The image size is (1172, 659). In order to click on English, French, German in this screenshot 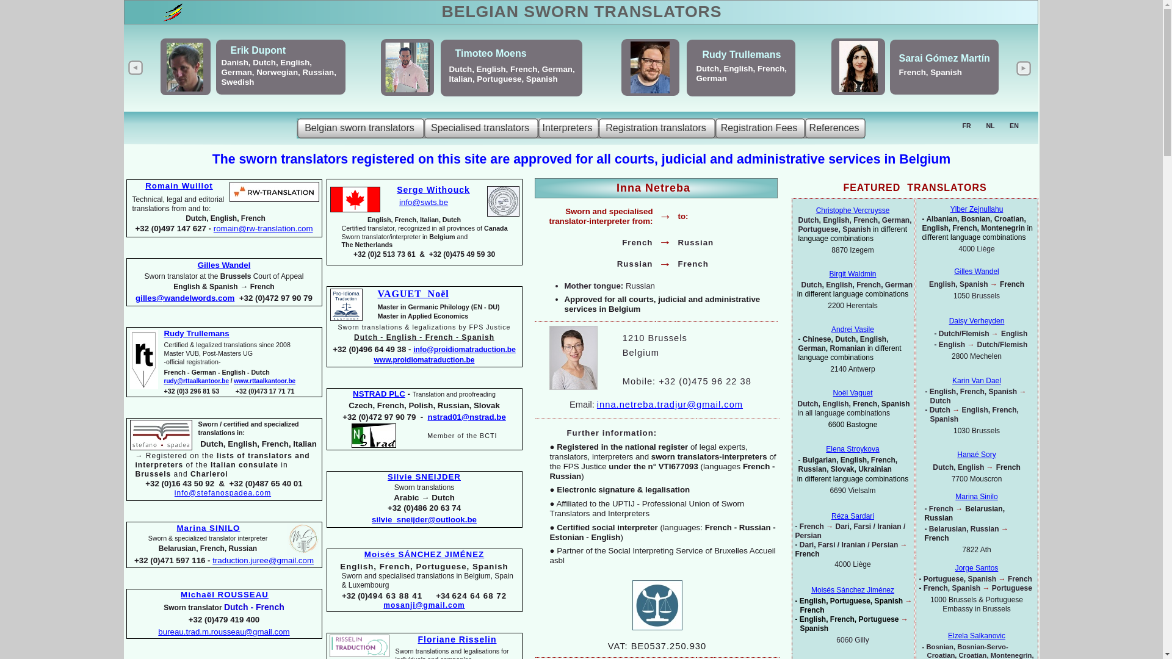, I will do `click(476, 73)`.